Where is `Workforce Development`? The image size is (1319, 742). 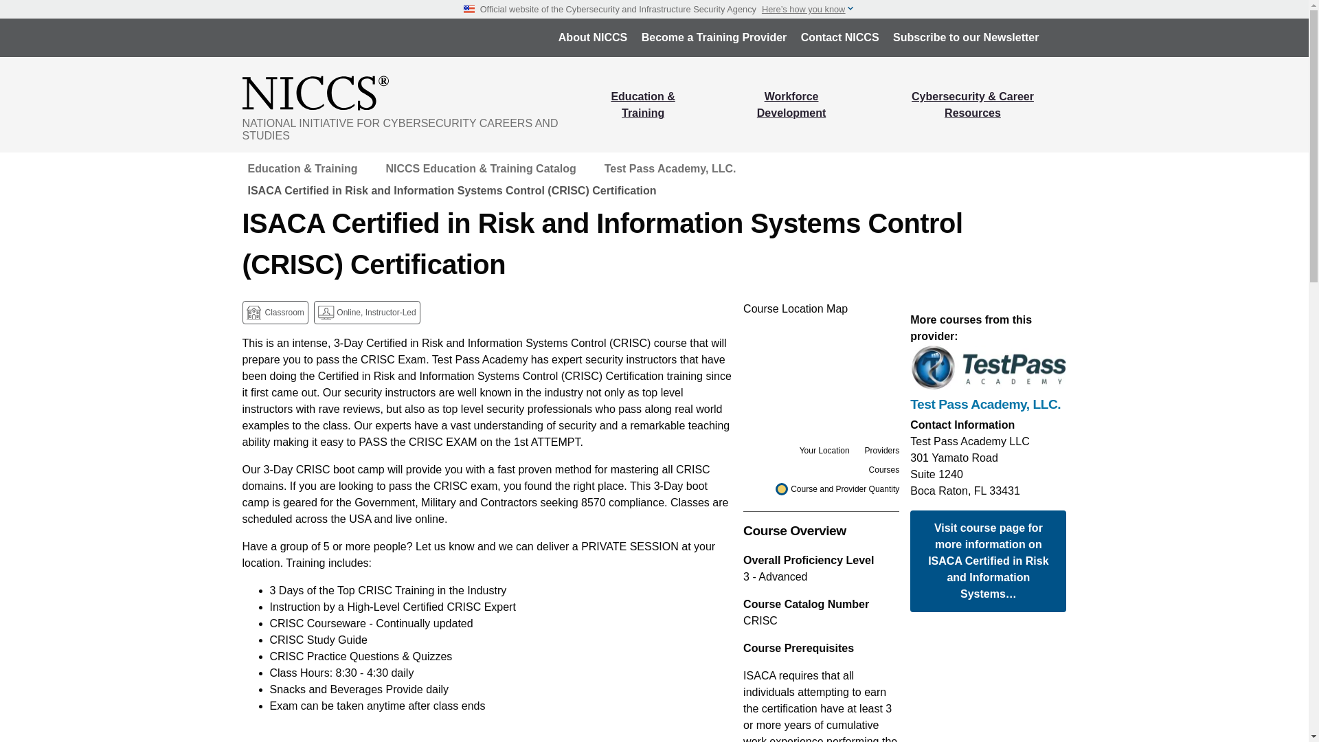
Workforce Development is located at coordinates (791, 104).